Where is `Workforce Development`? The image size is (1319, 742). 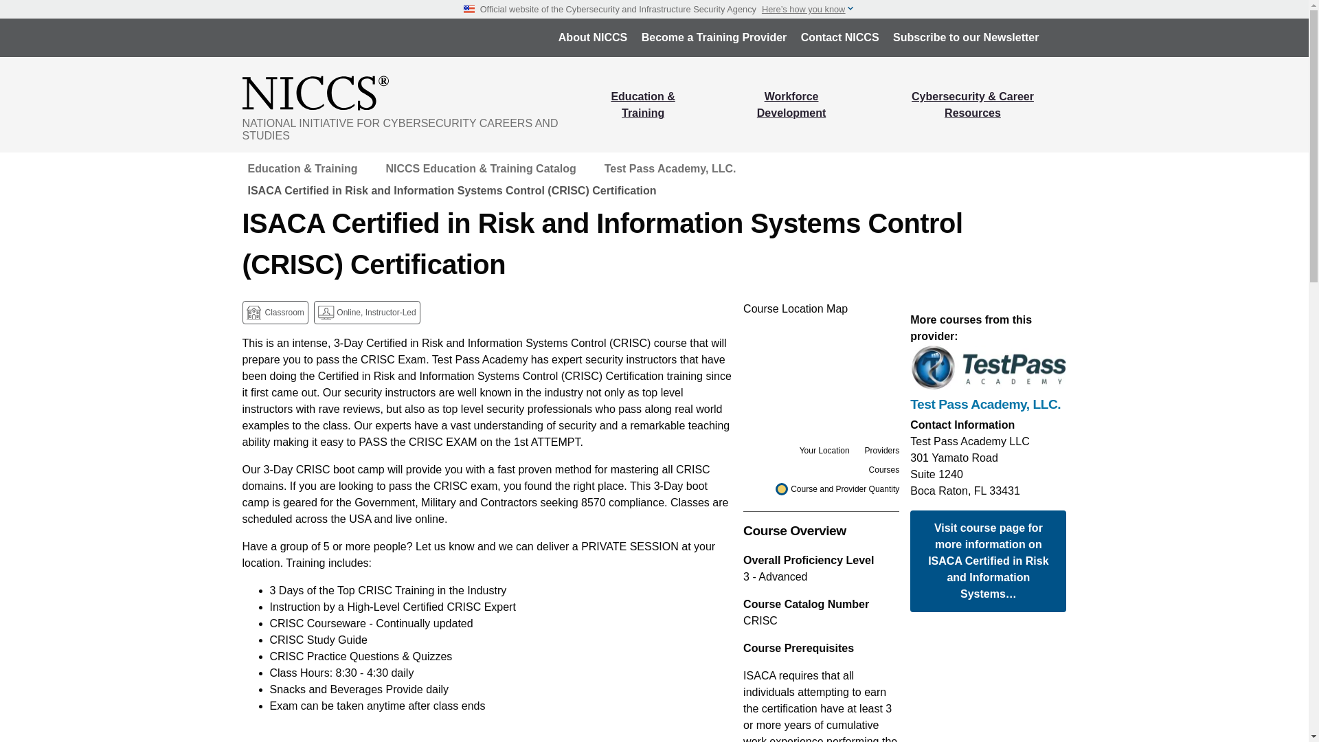
Workforce Development is located at coordinates (791, 104).